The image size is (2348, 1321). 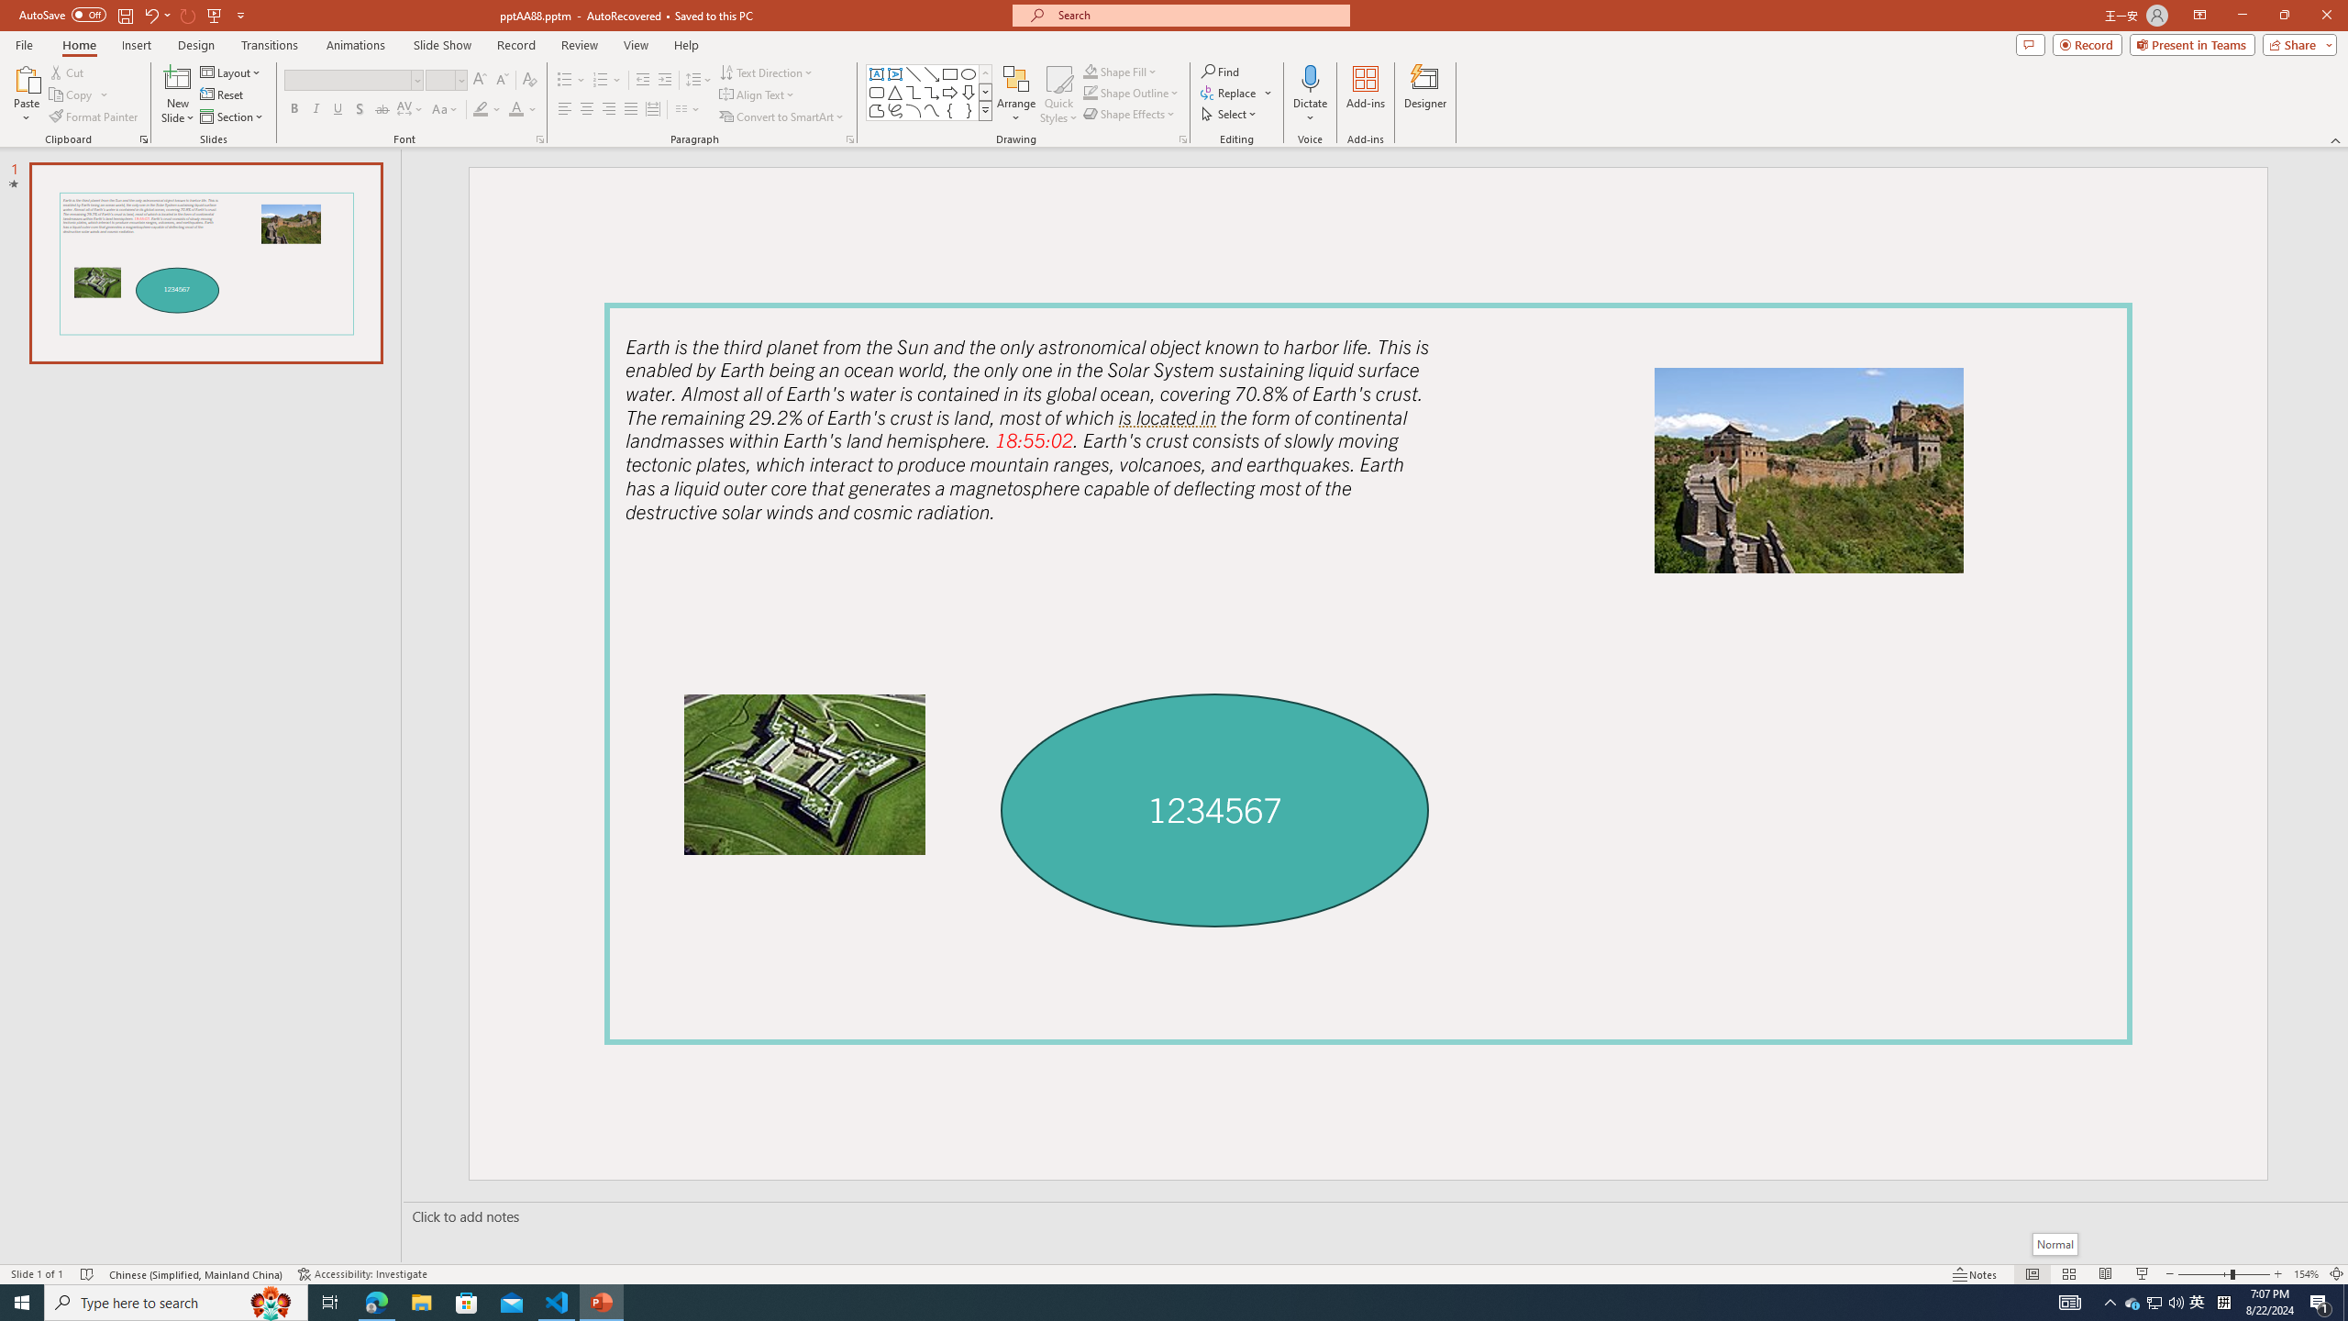 What do you see at coordinates (411, 110) in the screenshot?
I see `Character Spacing` at bounding box center [411, 110].